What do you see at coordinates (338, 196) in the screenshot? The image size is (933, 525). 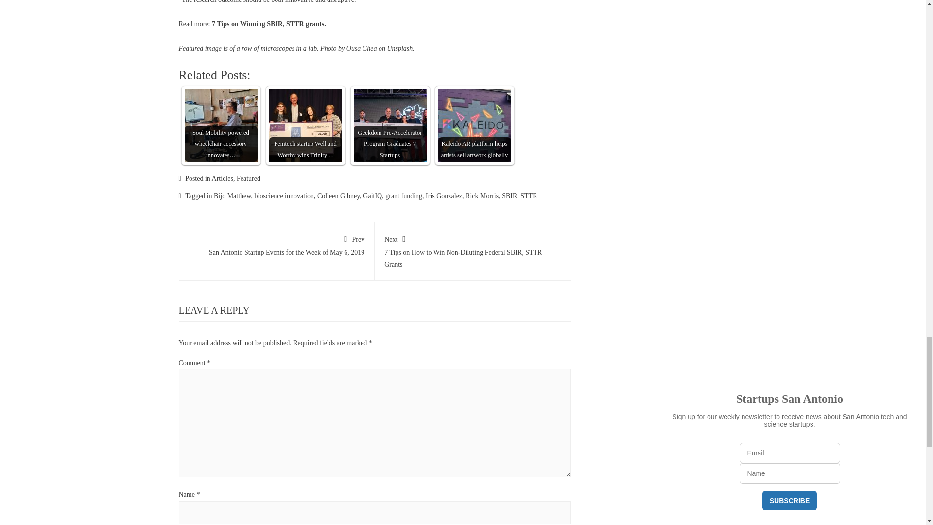 I see `Colleen Gibney` at bounding box center [338, 196].